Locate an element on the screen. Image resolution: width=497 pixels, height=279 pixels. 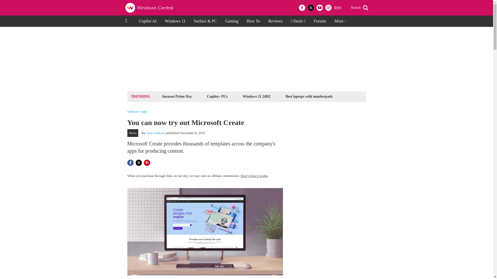
Forums is located at coordinates (320, 21).